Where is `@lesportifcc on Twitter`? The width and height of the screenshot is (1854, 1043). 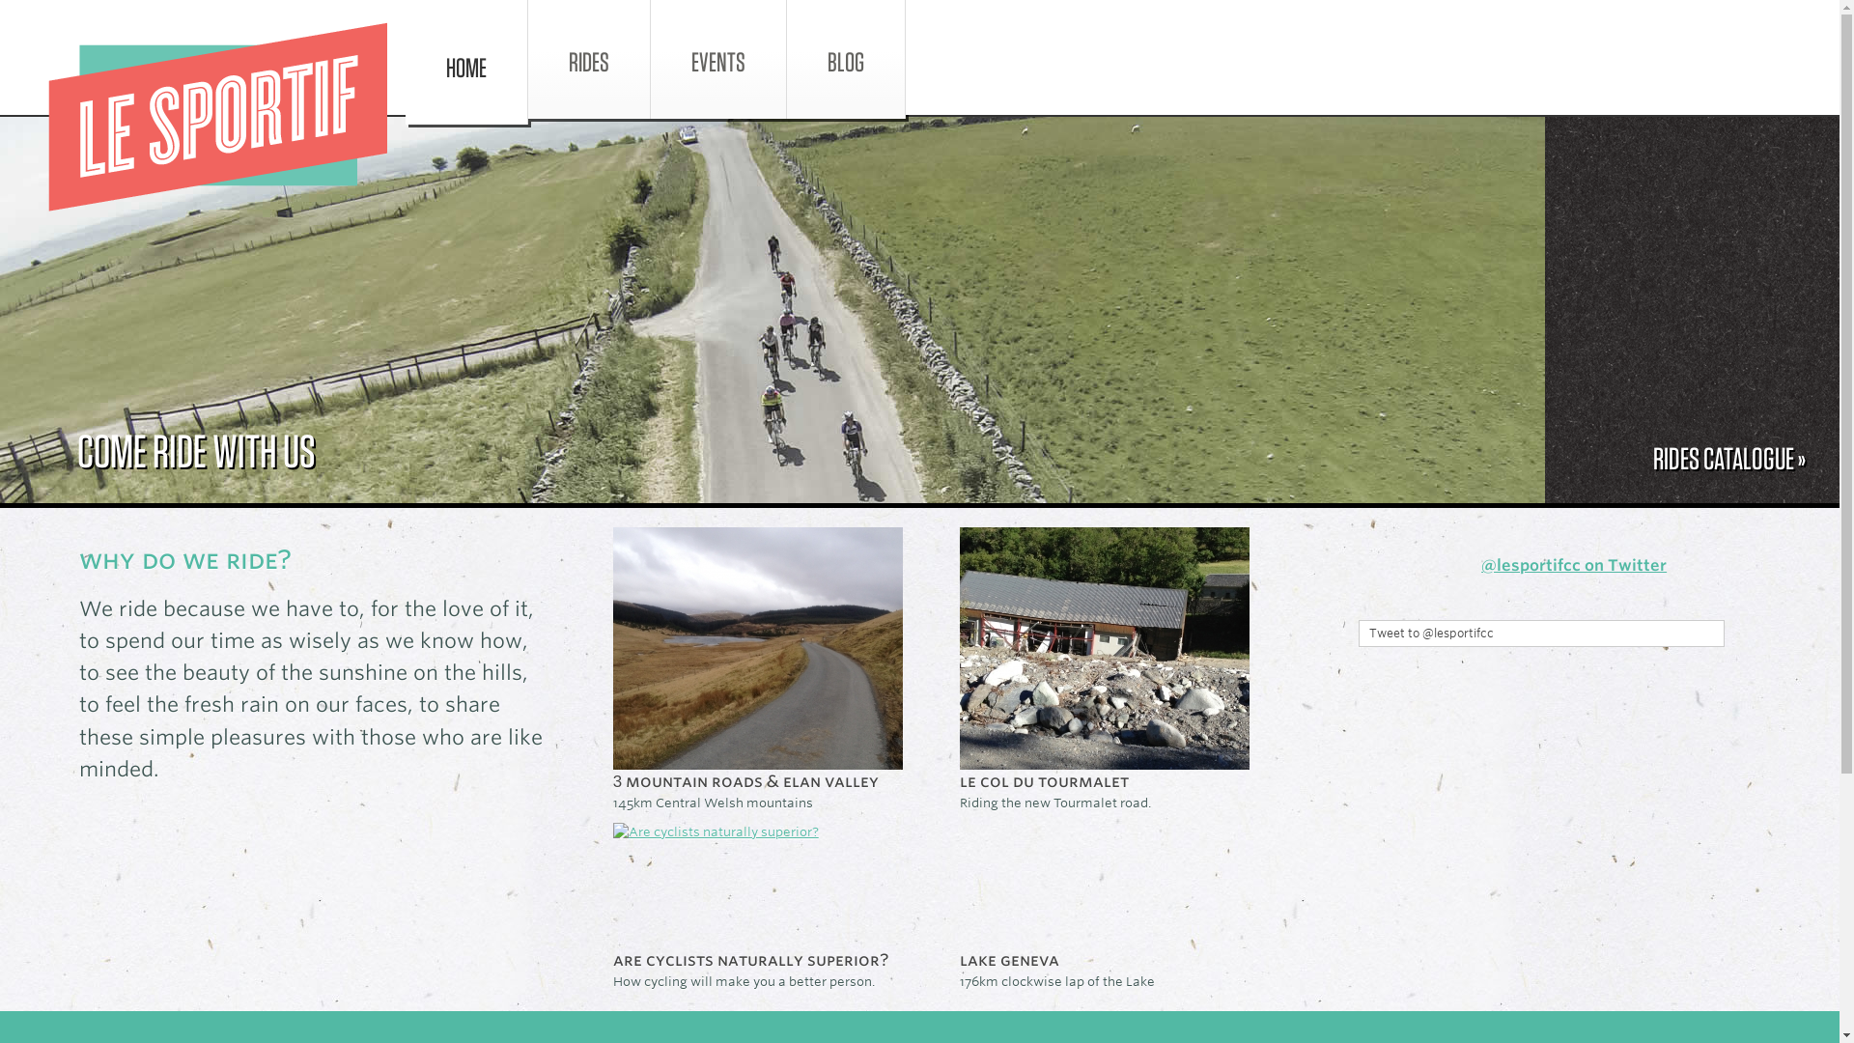
@lesportifcc on Twitter is located at coordinates (1574, 566).